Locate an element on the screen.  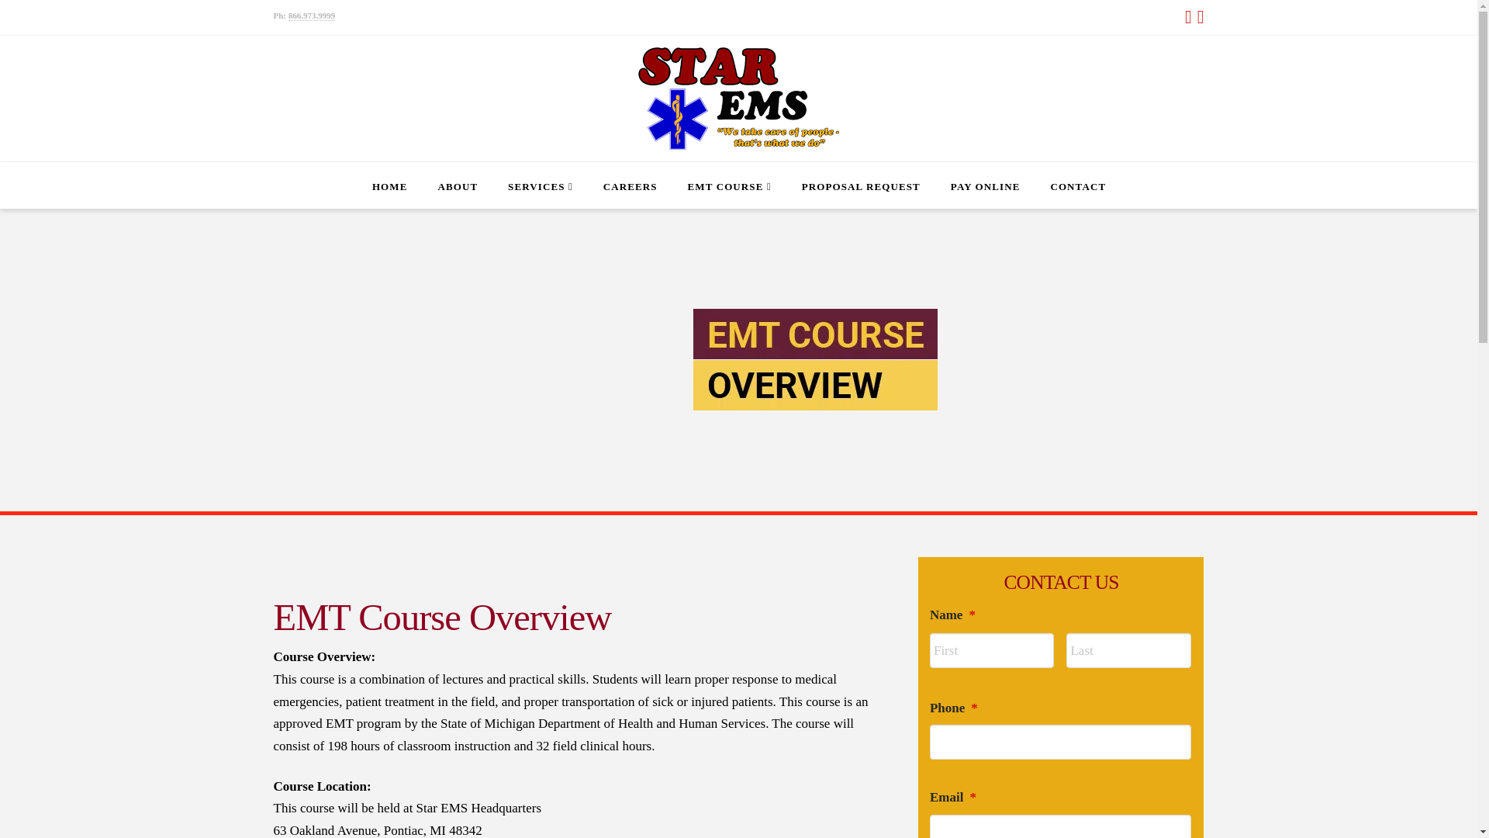
PAY ONLINE is located at coordinates (985, 185).